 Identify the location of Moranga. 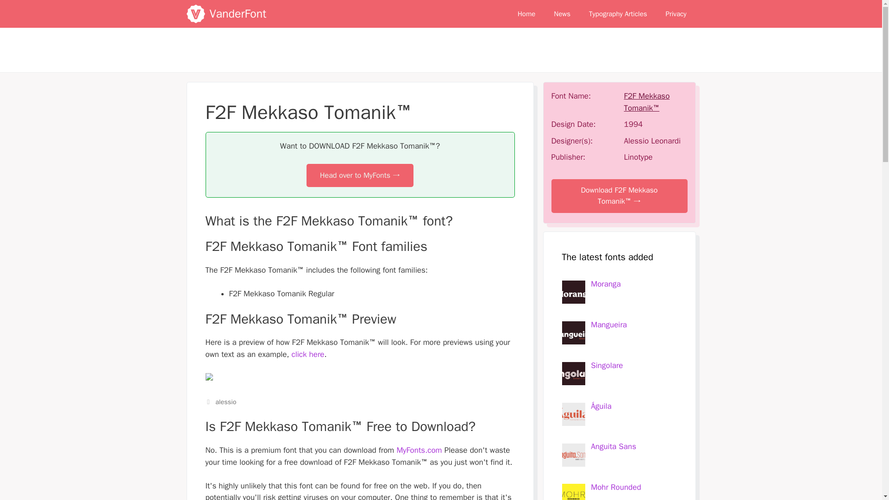
(606, 284).